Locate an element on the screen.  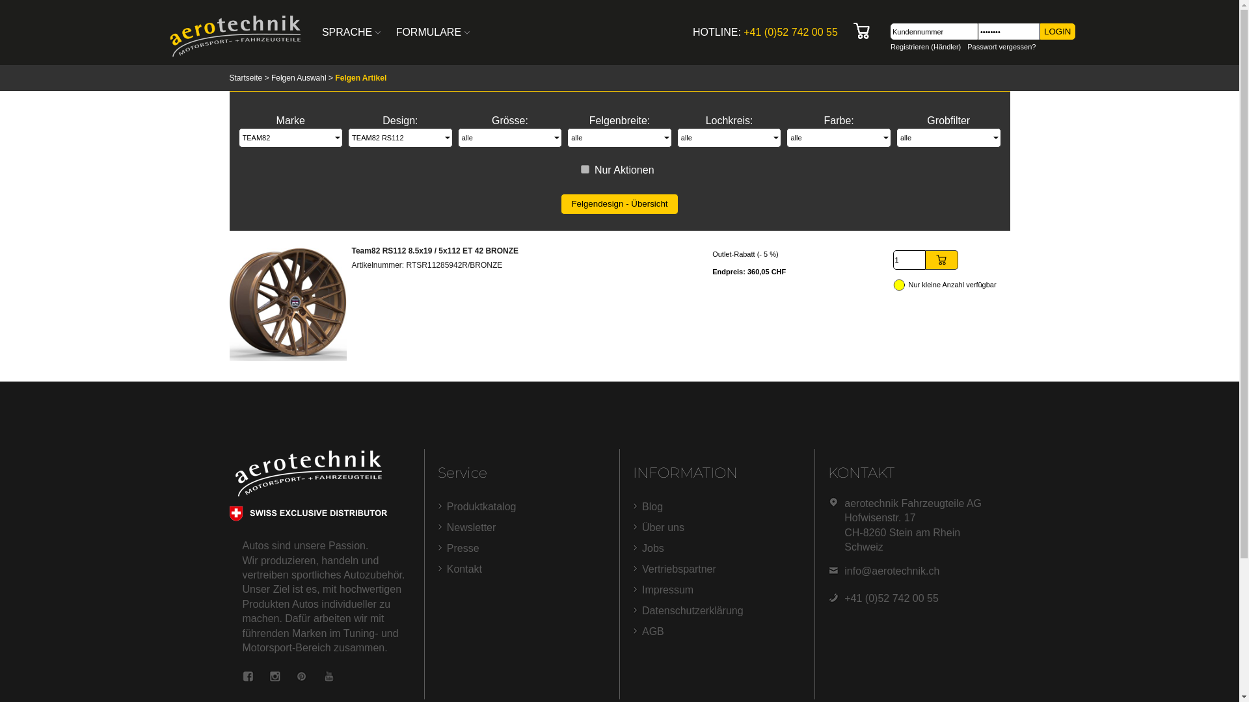
Blog is located at coordinates (652, 507).